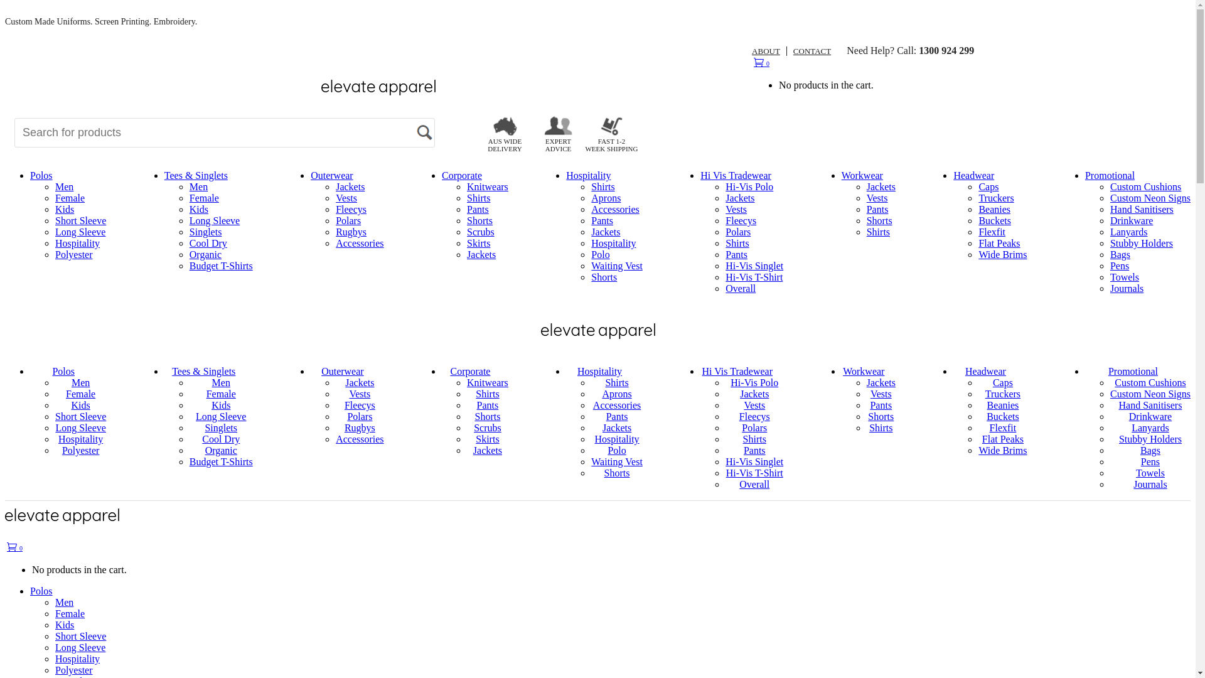 The height and width of the screenshot is (678, 1205). Describe the element at coordinates (1150, 473) in the screenshot. I see `Towels` at that location.